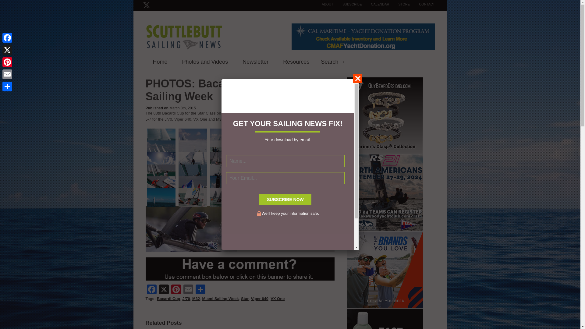 Image resolution: width=585 pixels, height=329 pixels. What do you see at coordinates (422, 4) in the screenshot?
I see `CONTACT` at bounding box center [422, 4].